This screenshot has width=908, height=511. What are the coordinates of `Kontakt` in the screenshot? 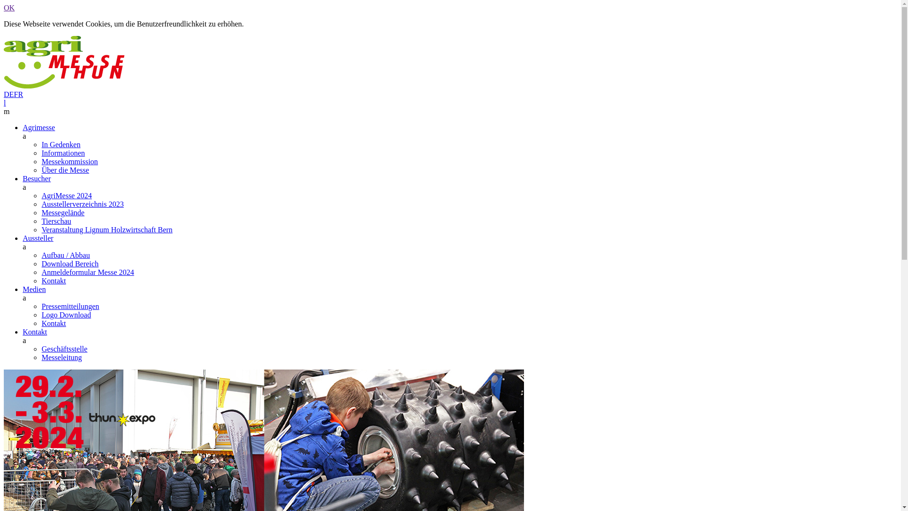 It's located at (54, 281).